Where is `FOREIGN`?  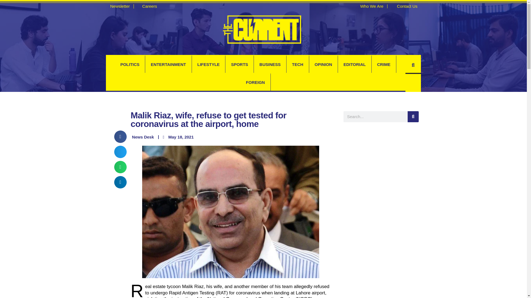
FOREIGN is located at coordinates (255, 82).